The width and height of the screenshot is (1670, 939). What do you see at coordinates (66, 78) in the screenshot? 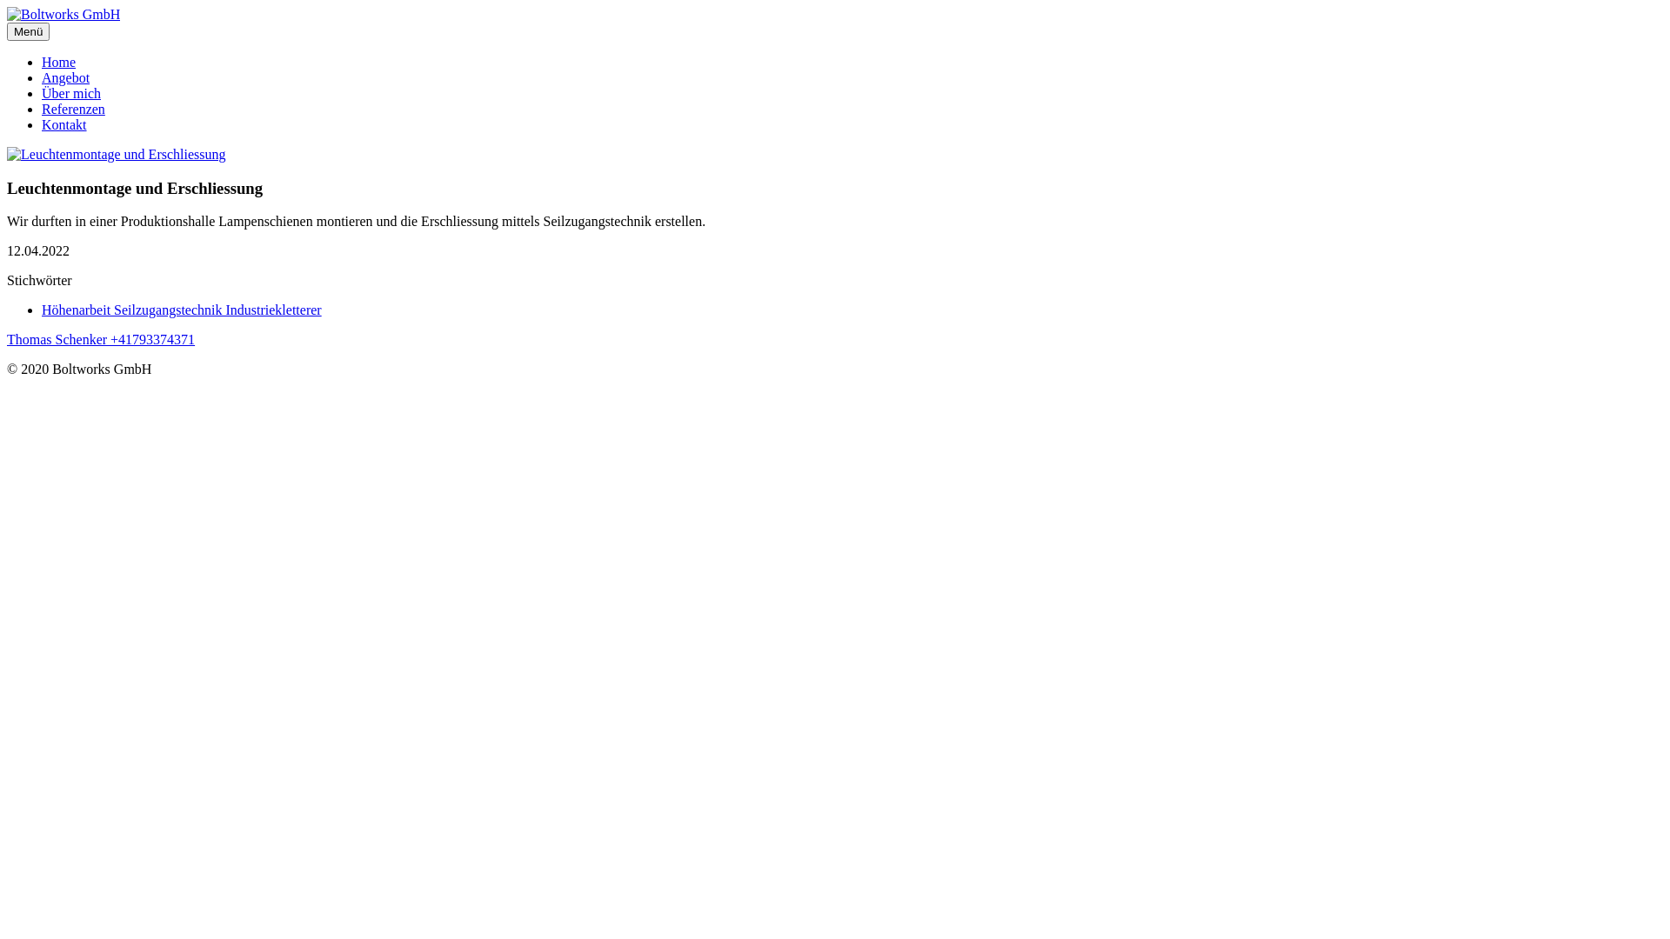
I see `Angebot` at bounding box center [66, 78].